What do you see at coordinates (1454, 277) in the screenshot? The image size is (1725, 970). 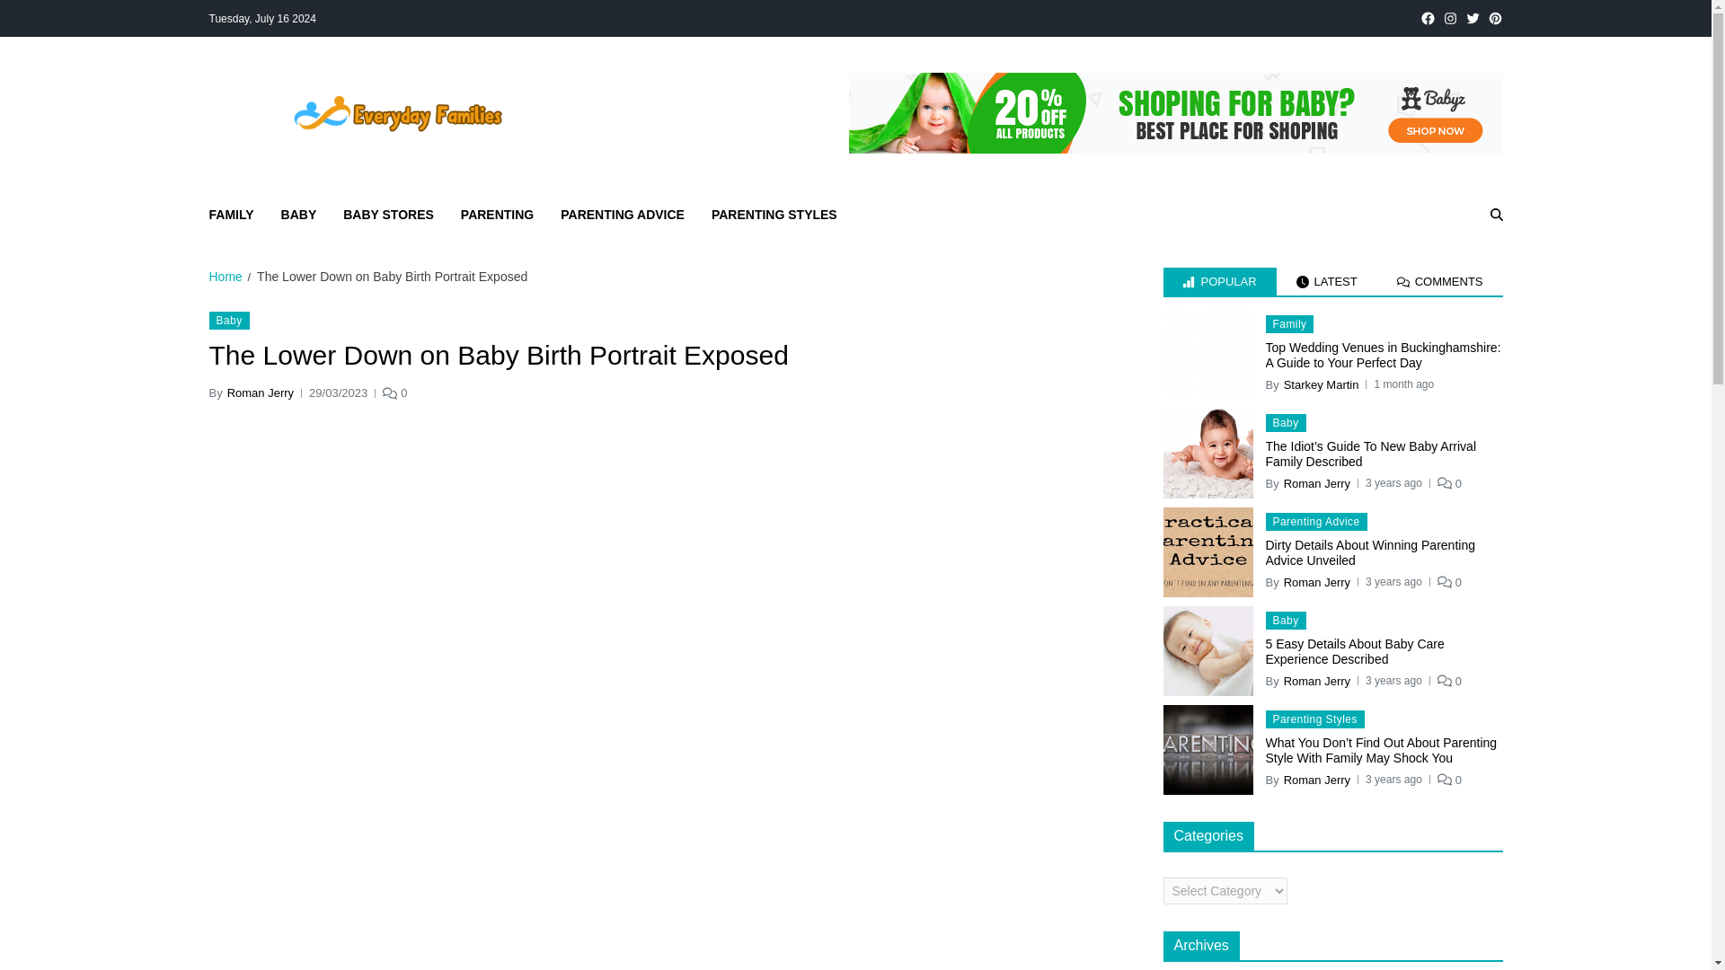 I see `Search` at bounding box center [1454, 277].